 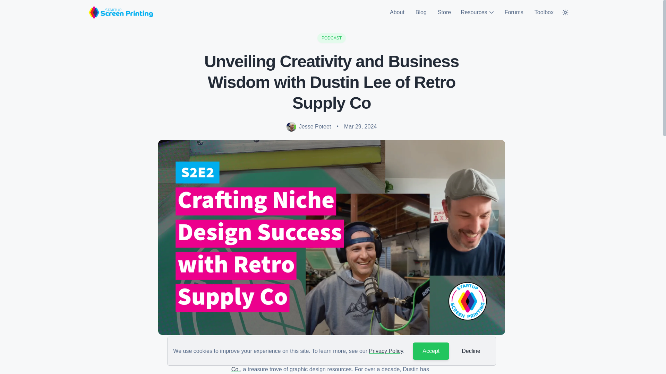 What do you see at coordinates (421, 12) in the screenshot?
I see `Blog` at bounding box center [421, 12].